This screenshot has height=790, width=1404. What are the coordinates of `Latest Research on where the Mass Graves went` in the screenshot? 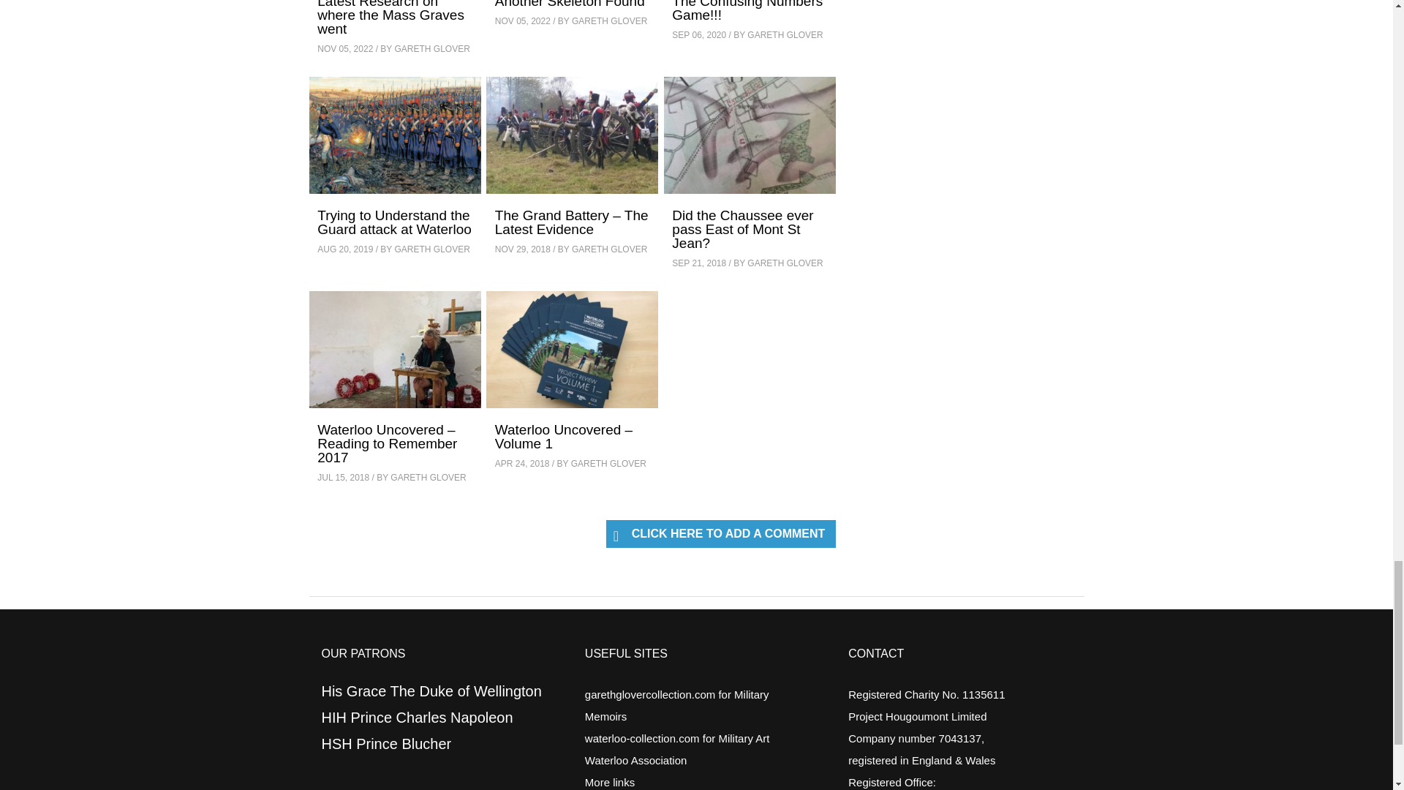 It's located at (390, 18).